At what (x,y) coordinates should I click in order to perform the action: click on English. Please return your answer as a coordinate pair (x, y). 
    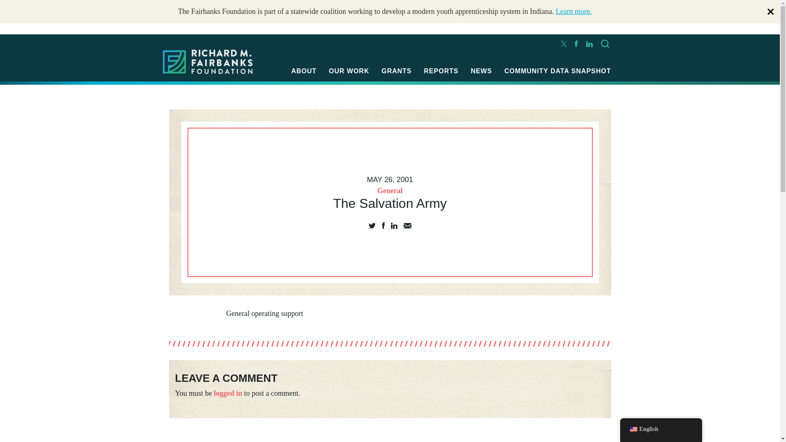
    Looking at the image, I should click on (633, 429).